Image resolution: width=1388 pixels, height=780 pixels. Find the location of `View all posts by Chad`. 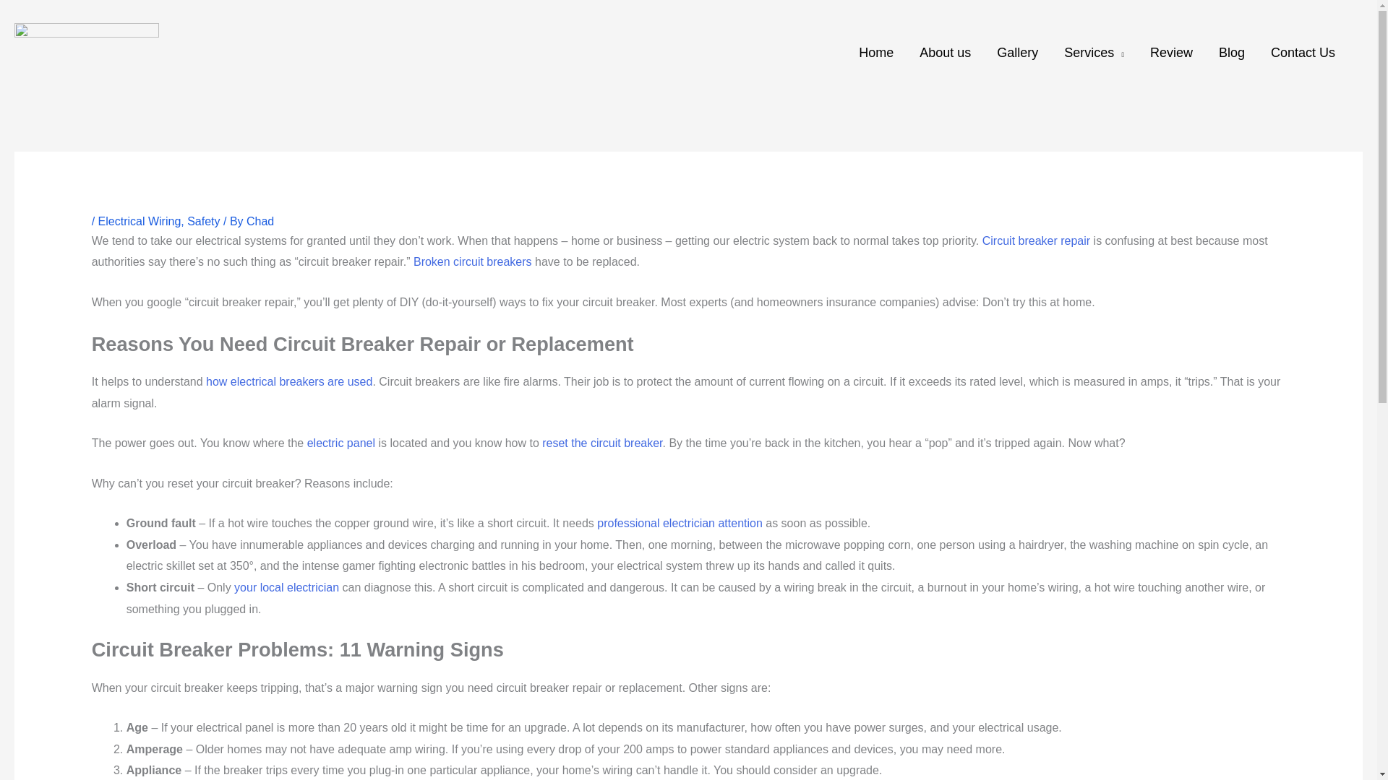

View all posts by Chad is located at coordinates (260, 221).